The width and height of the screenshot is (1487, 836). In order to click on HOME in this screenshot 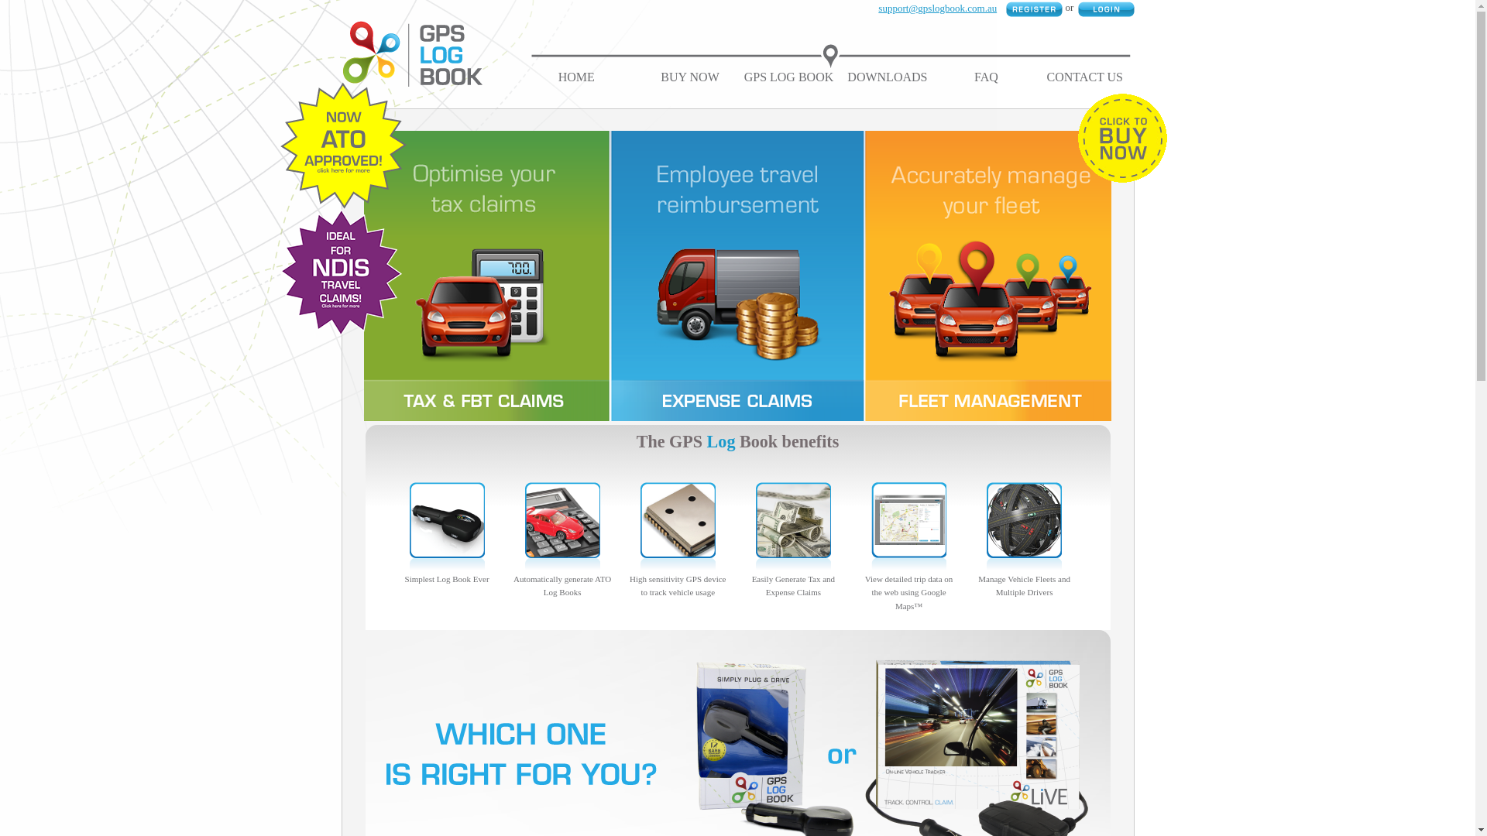, I will do `click(576, 77)`.